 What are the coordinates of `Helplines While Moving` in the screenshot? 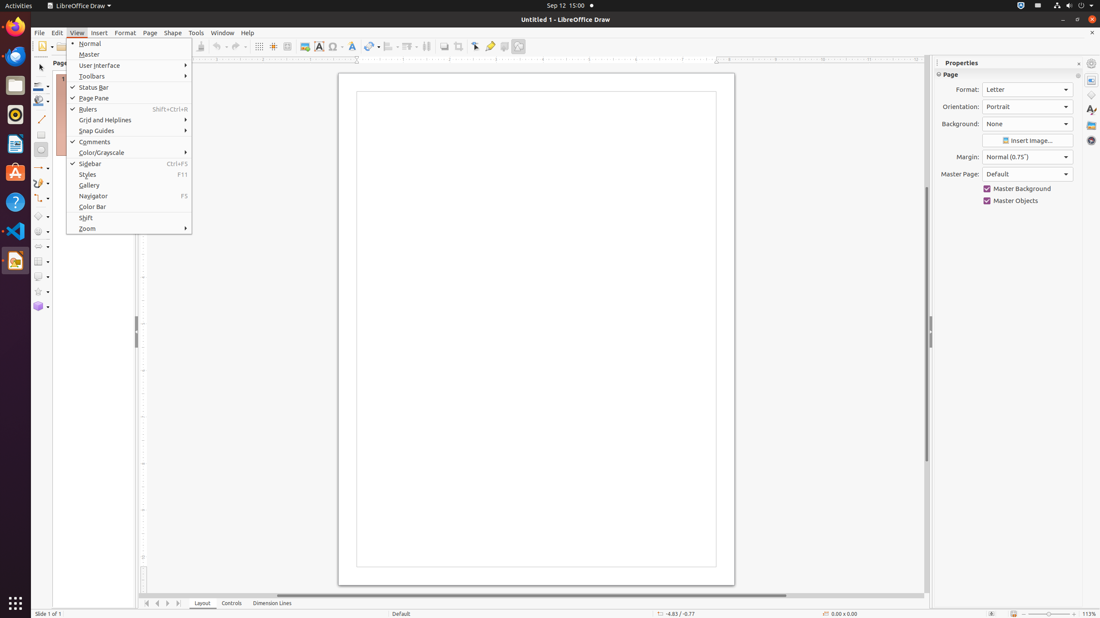 It's located at (273, 46).